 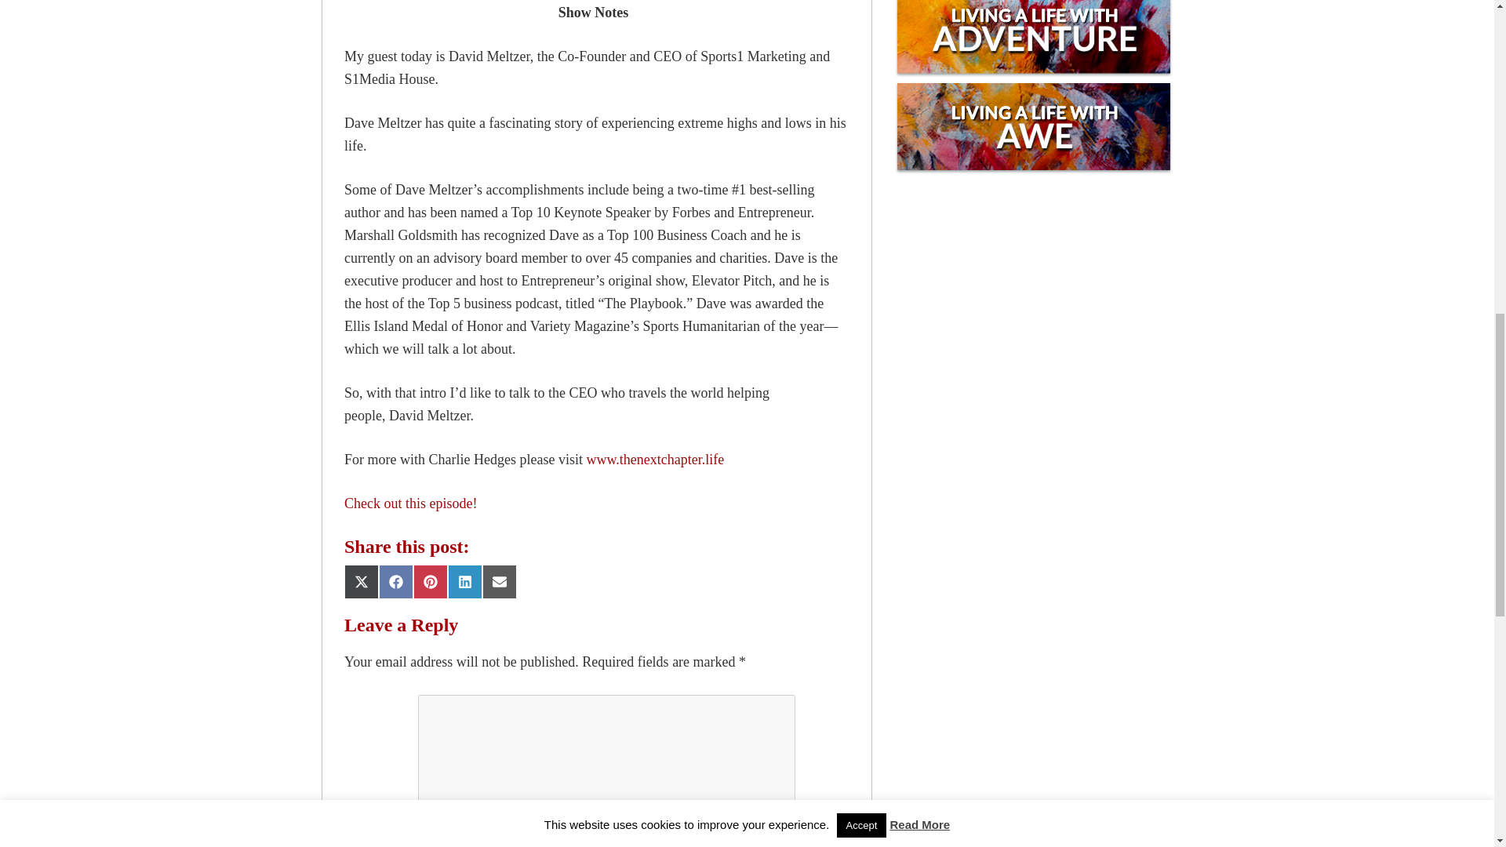 What do you see at coordinates (464, 582) in the screenshot?
I see `Share on LinkedIn` at bounding box center [464, 582].